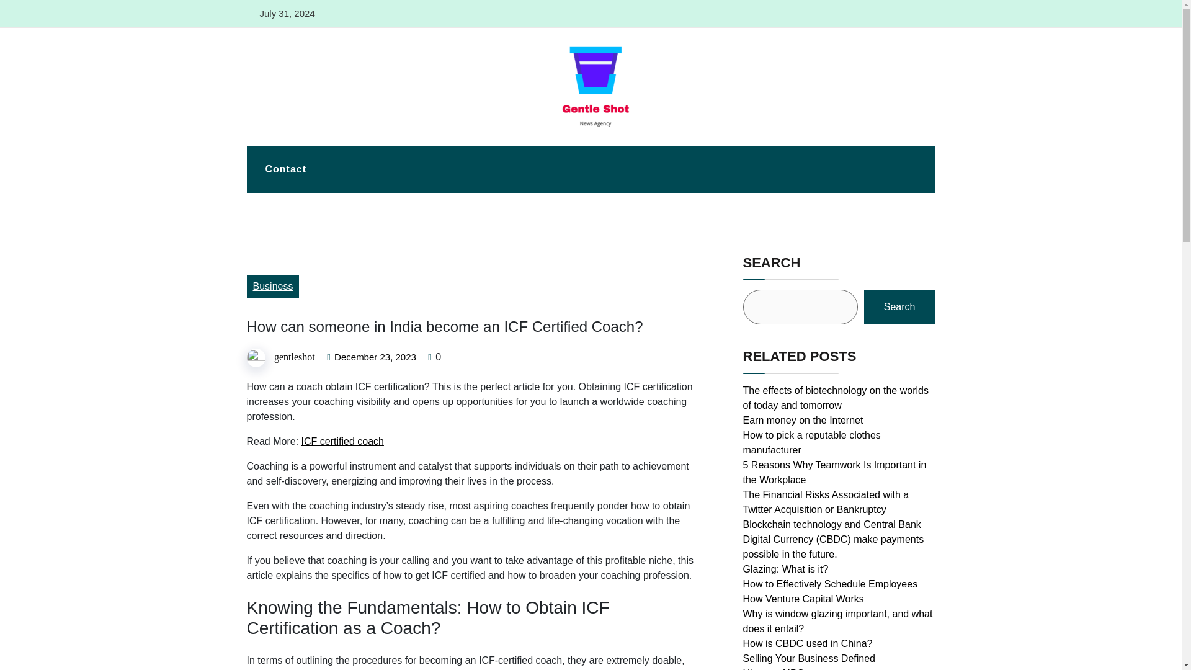 This screenshot has height=670, width=1191. Describe the element at coordinates (808, 644) in the screenshot. I see `How is CBDC used in China?` at that location.